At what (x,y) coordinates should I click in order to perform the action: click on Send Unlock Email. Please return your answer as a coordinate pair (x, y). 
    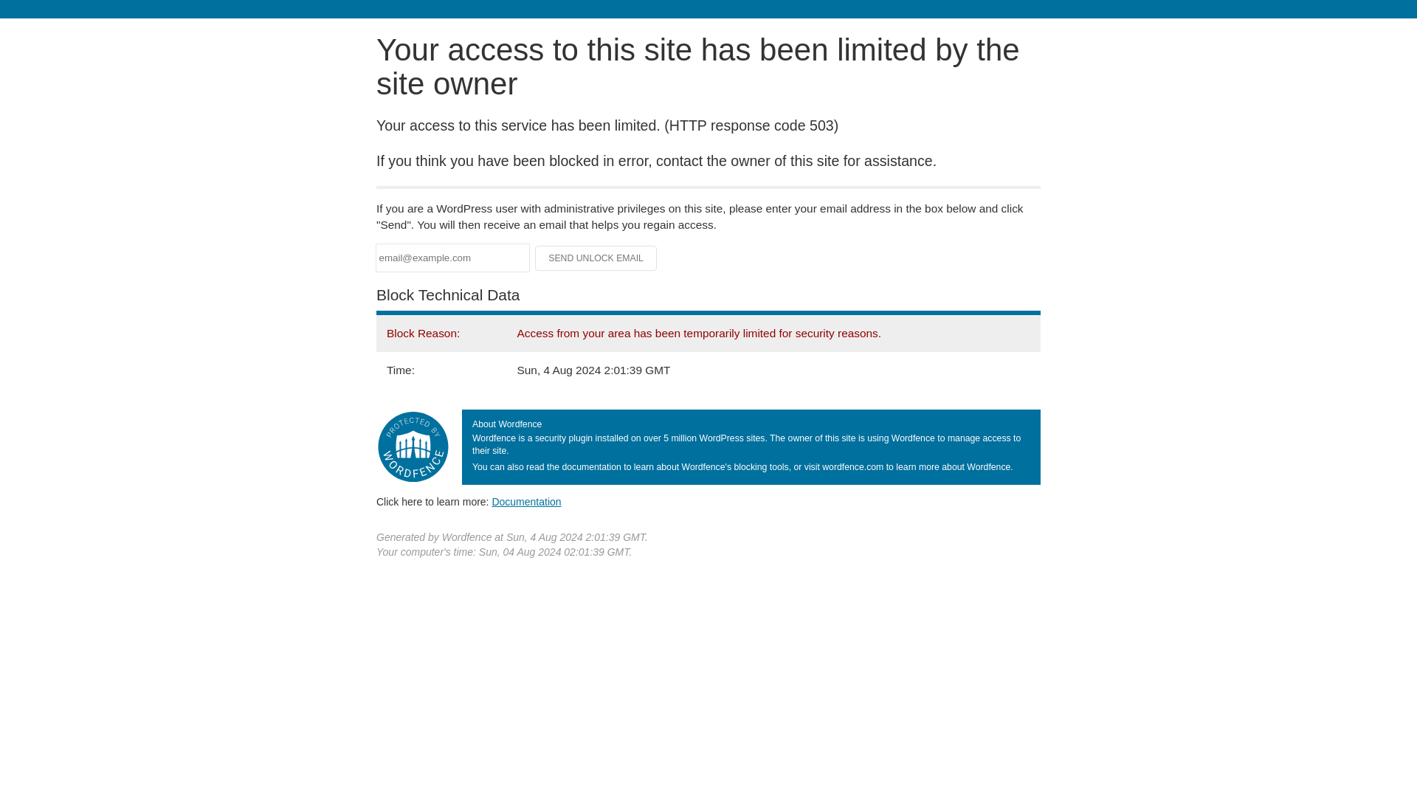
    Looking at the image, I should click on (596, 258).